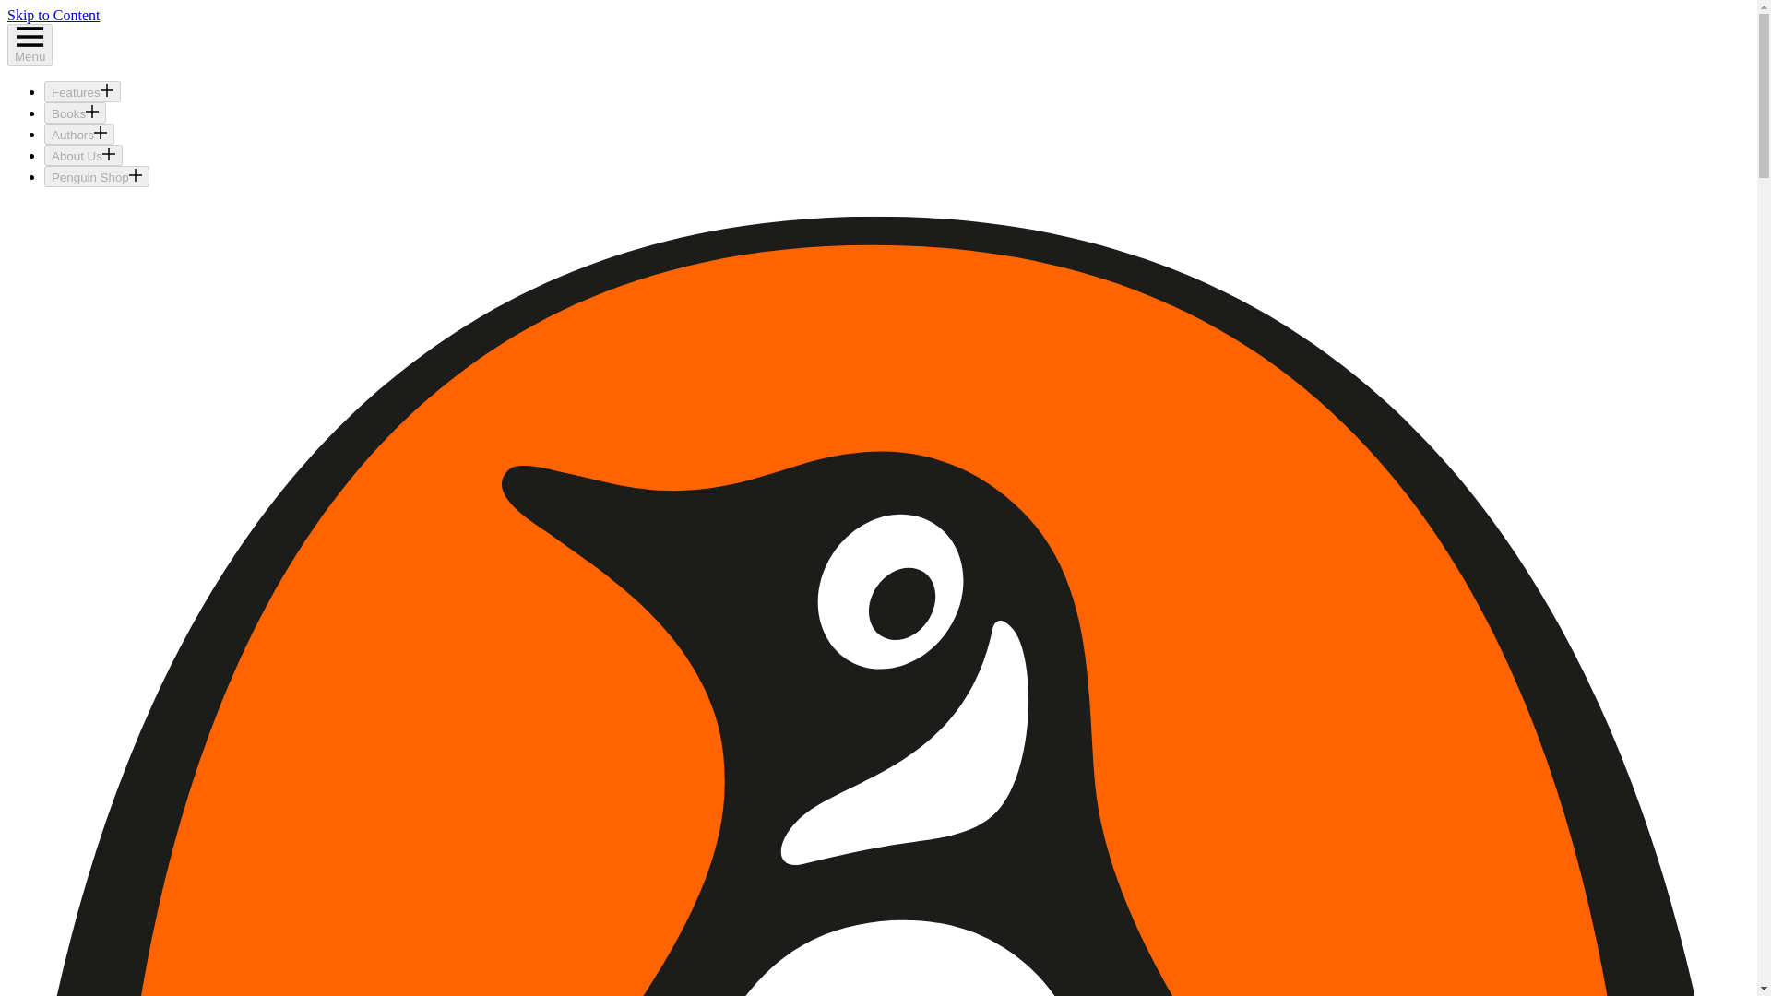 This screenshot has width=1771, height=996. I want to click on About Us, so click(83, 155).